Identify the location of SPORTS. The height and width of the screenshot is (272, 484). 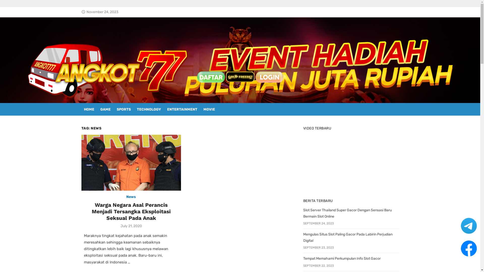
(124, 109).